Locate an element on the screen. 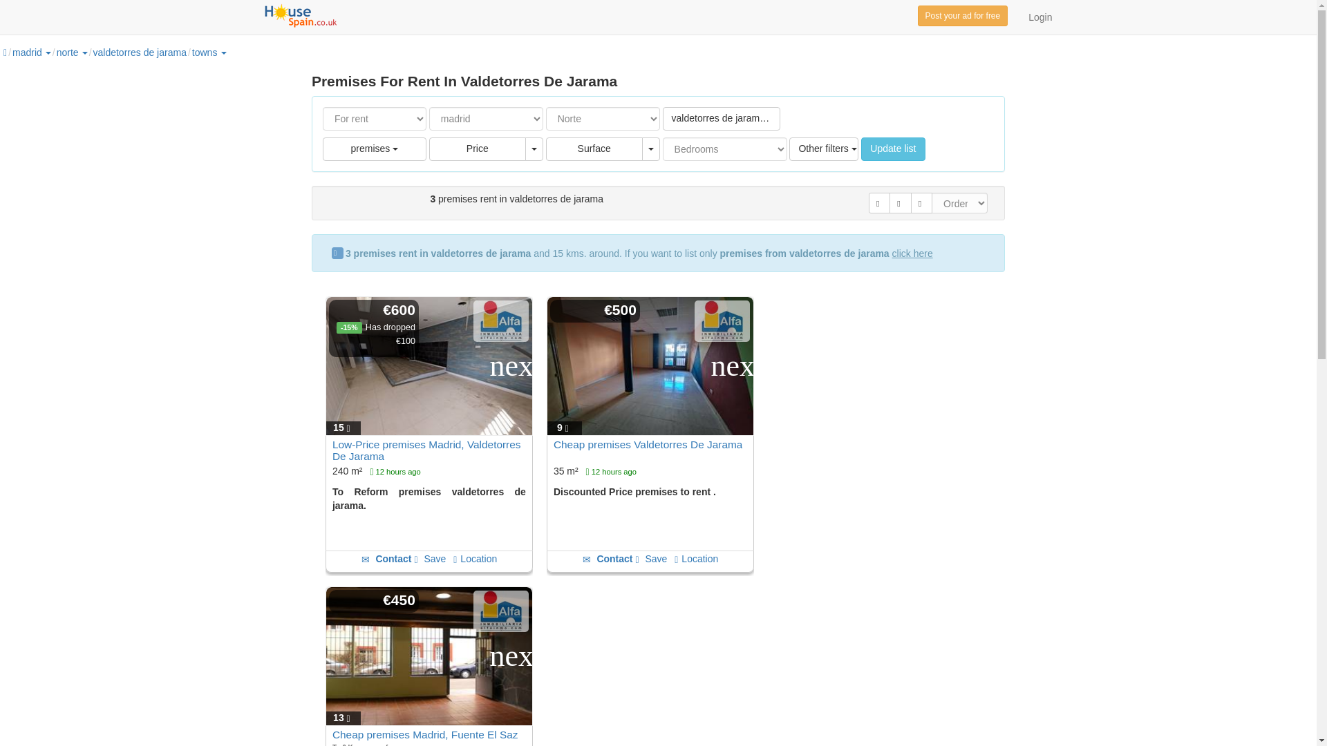 This screenshot has width=1327, height=746. Post your property for free is located at coordinates (963, 15).